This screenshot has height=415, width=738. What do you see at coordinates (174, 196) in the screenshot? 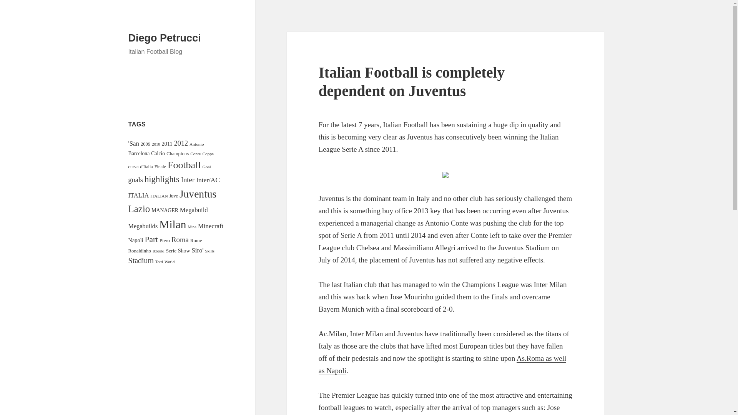
I see `Juve` at bounding box center [174, 196].